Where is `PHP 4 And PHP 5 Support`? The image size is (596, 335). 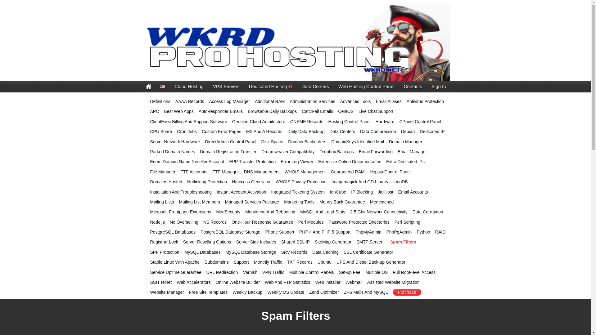 PHP 4 And PHP 5 Support is located at coordinates (325, 232).